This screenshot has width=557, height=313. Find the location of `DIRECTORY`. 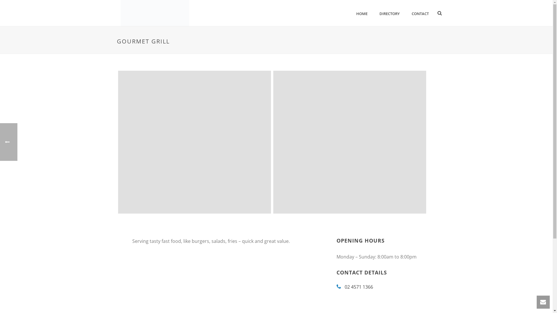

DIRECTORY is located at coordinates (390, 13).